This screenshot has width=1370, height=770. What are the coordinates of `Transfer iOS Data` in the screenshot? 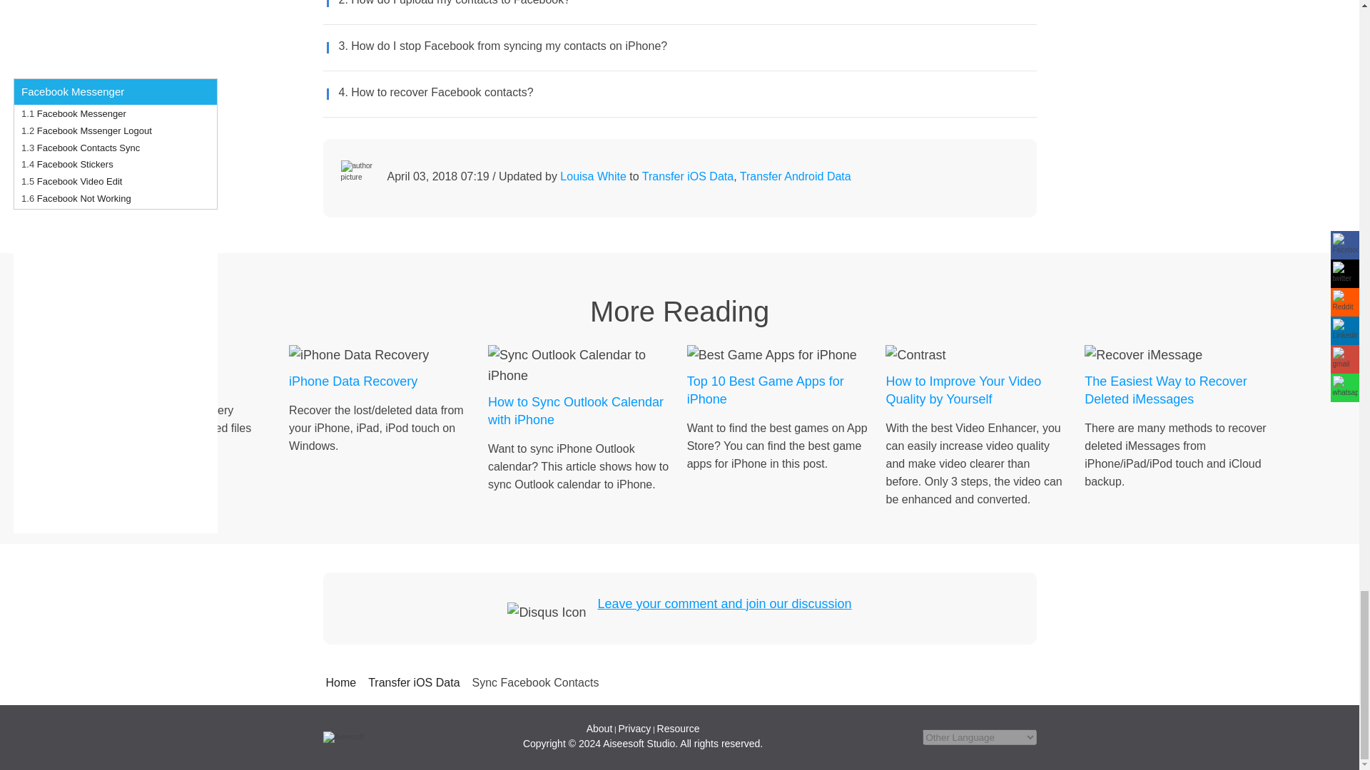 It's located at (688, 175).